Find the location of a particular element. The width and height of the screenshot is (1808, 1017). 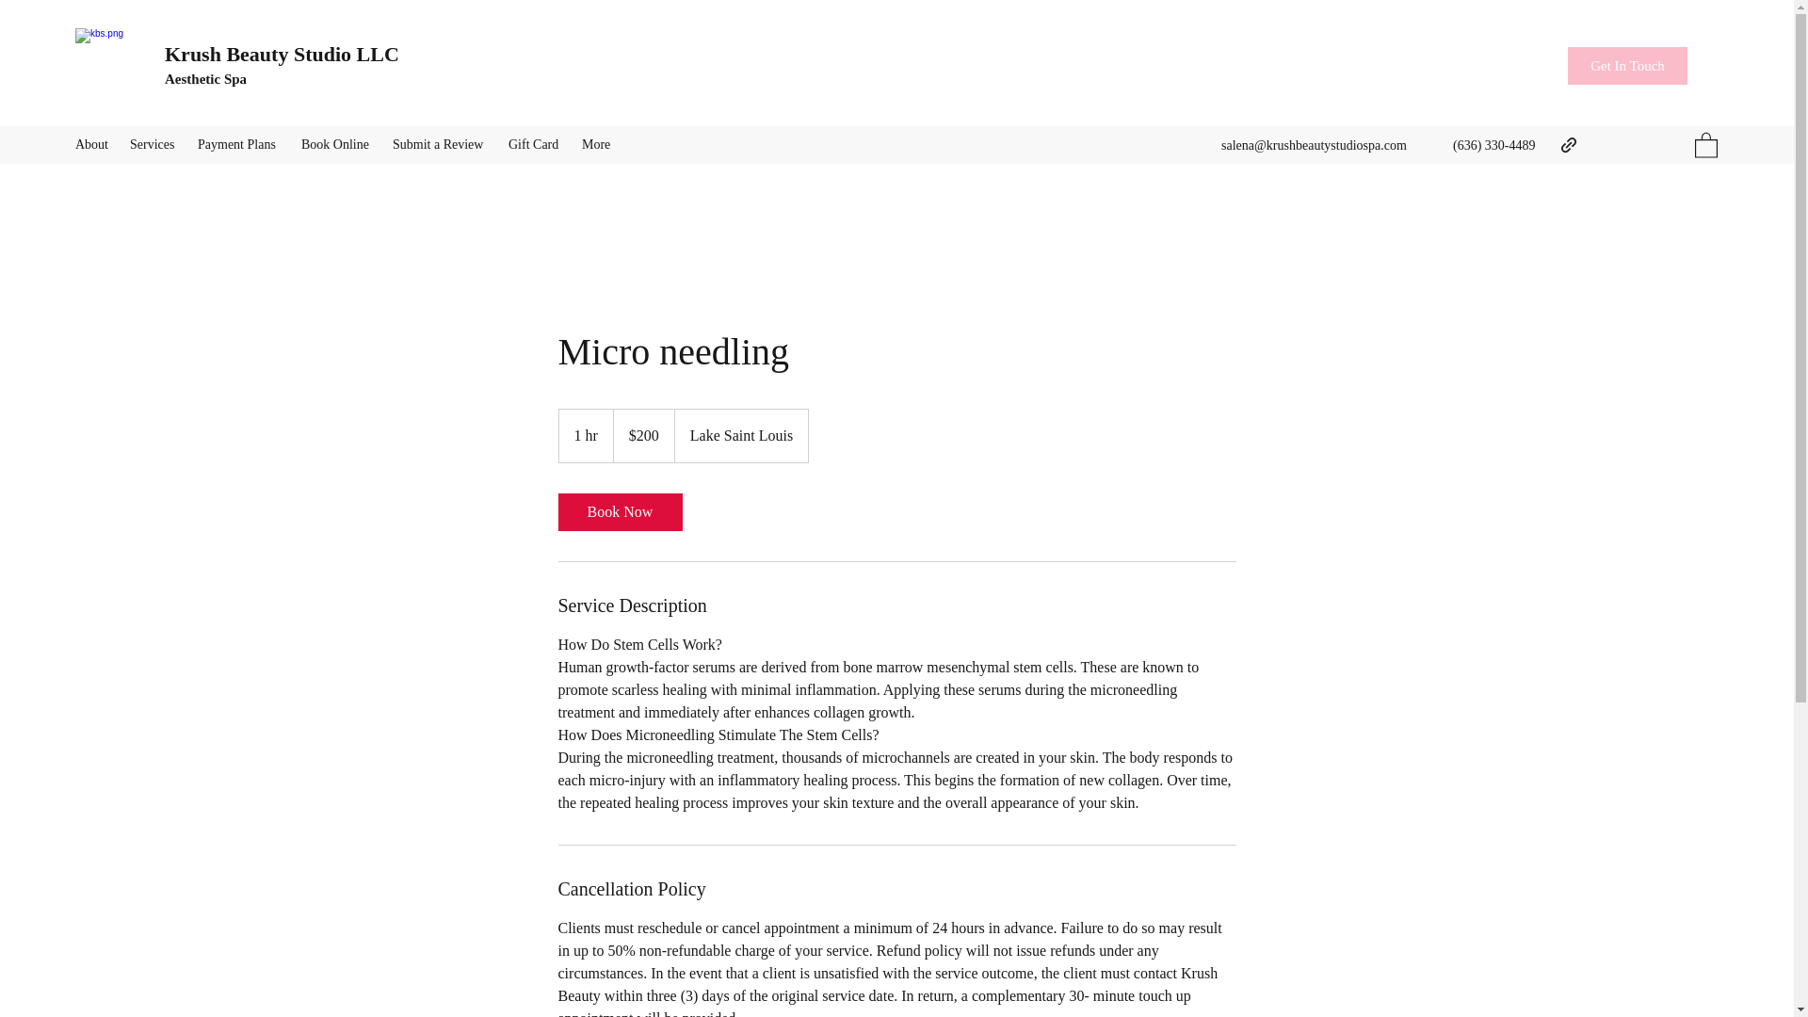

Book Online is located at coordinates (337, 145).